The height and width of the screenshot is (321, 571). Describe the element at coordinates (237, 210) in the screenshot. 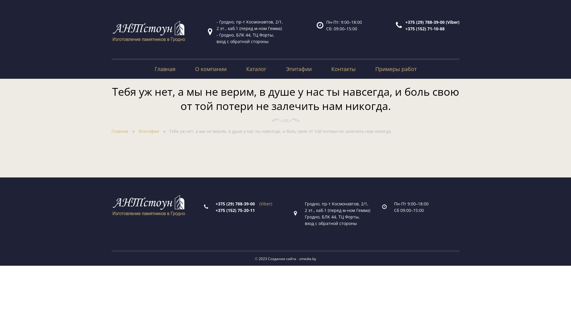

I see `+375 (152) 75-20-11` at that location.